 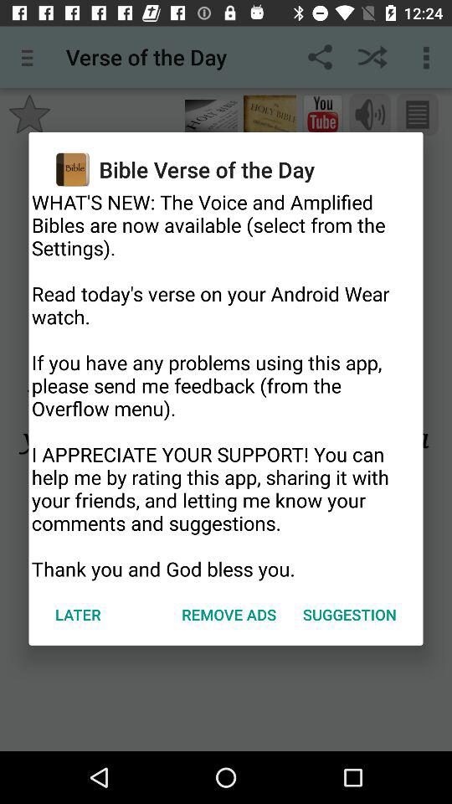 What do you see at coordinates (229, 615) in the screenshot?
I see `launch the item below the what s new icon` at bounding box center [229, 615].